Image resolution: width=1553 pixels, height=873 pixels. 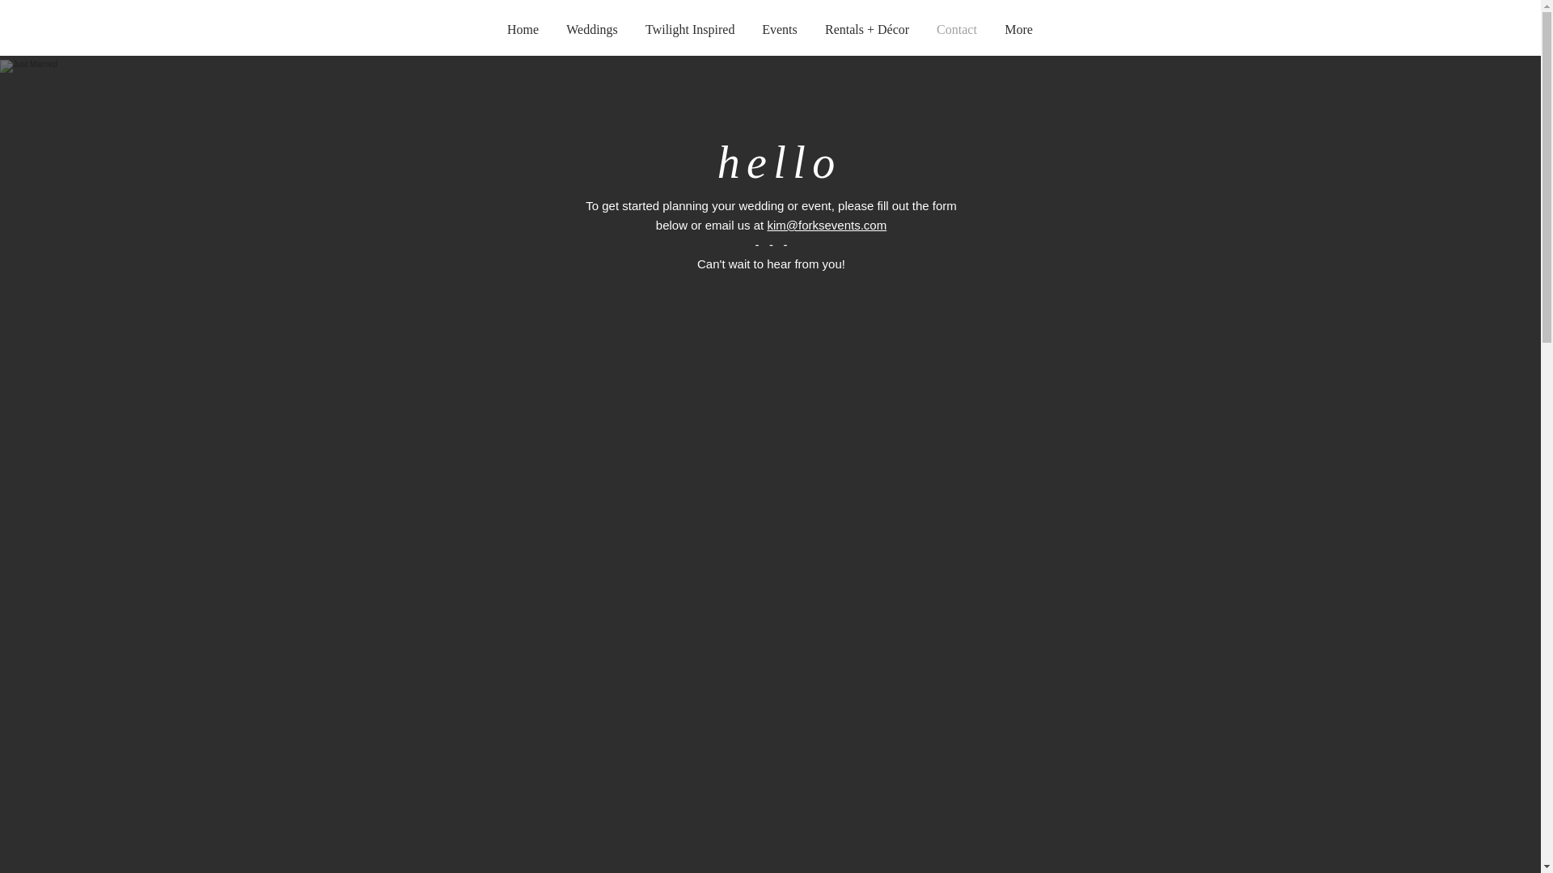 I want to click on Twilight Inspired, so click(x=690, y=29).